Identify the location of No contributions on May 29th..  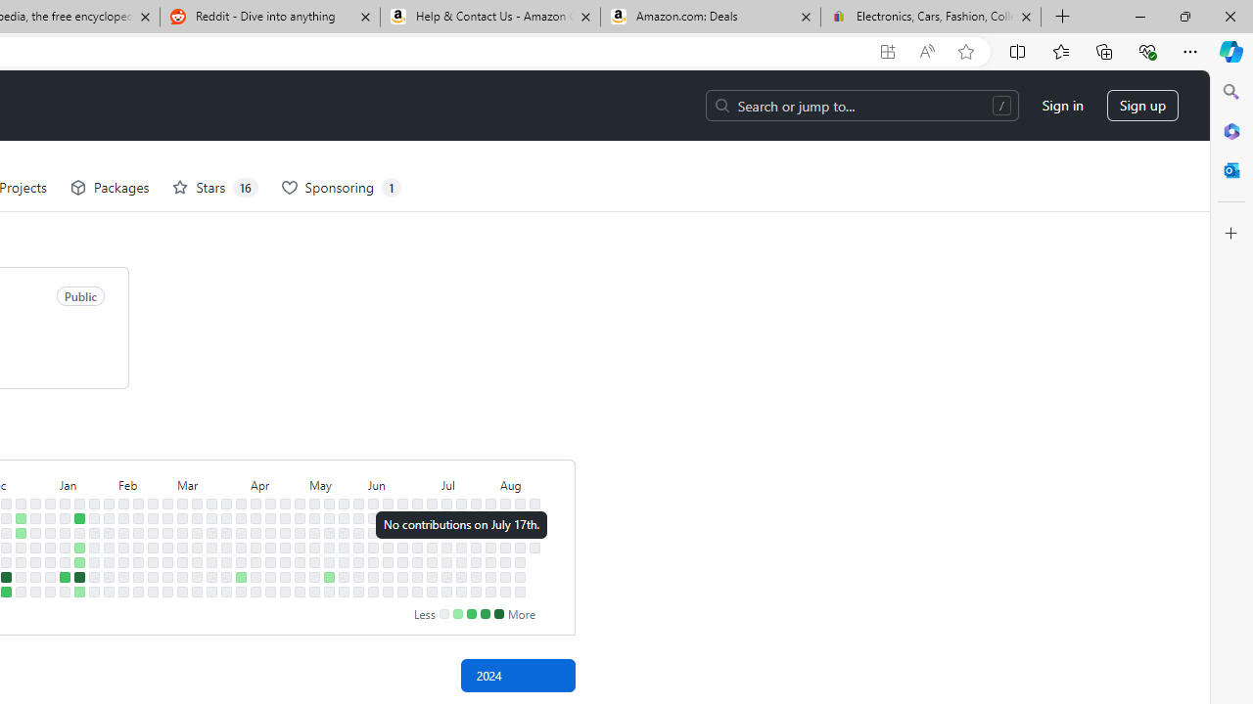
(358, 547).